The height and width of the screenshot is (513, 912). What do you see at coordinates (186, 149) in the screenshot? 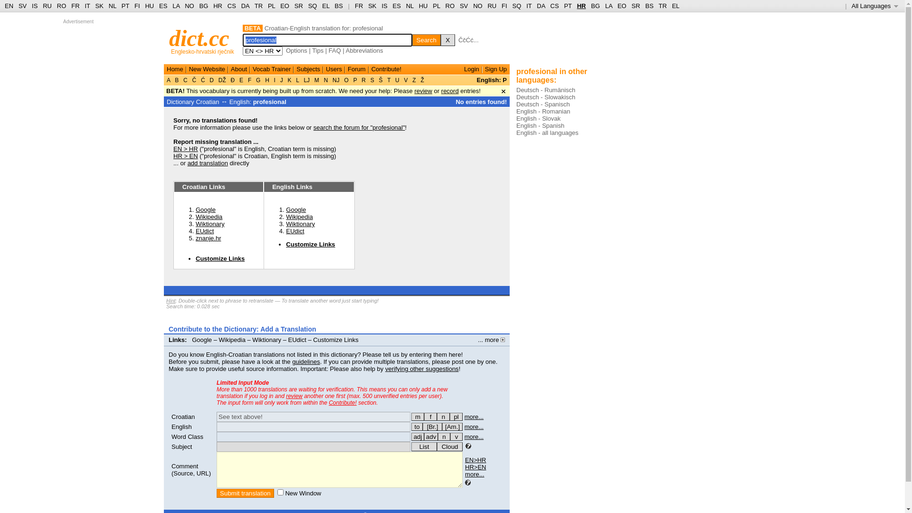
I see `EN > HR` at bounding box center [186, 149].